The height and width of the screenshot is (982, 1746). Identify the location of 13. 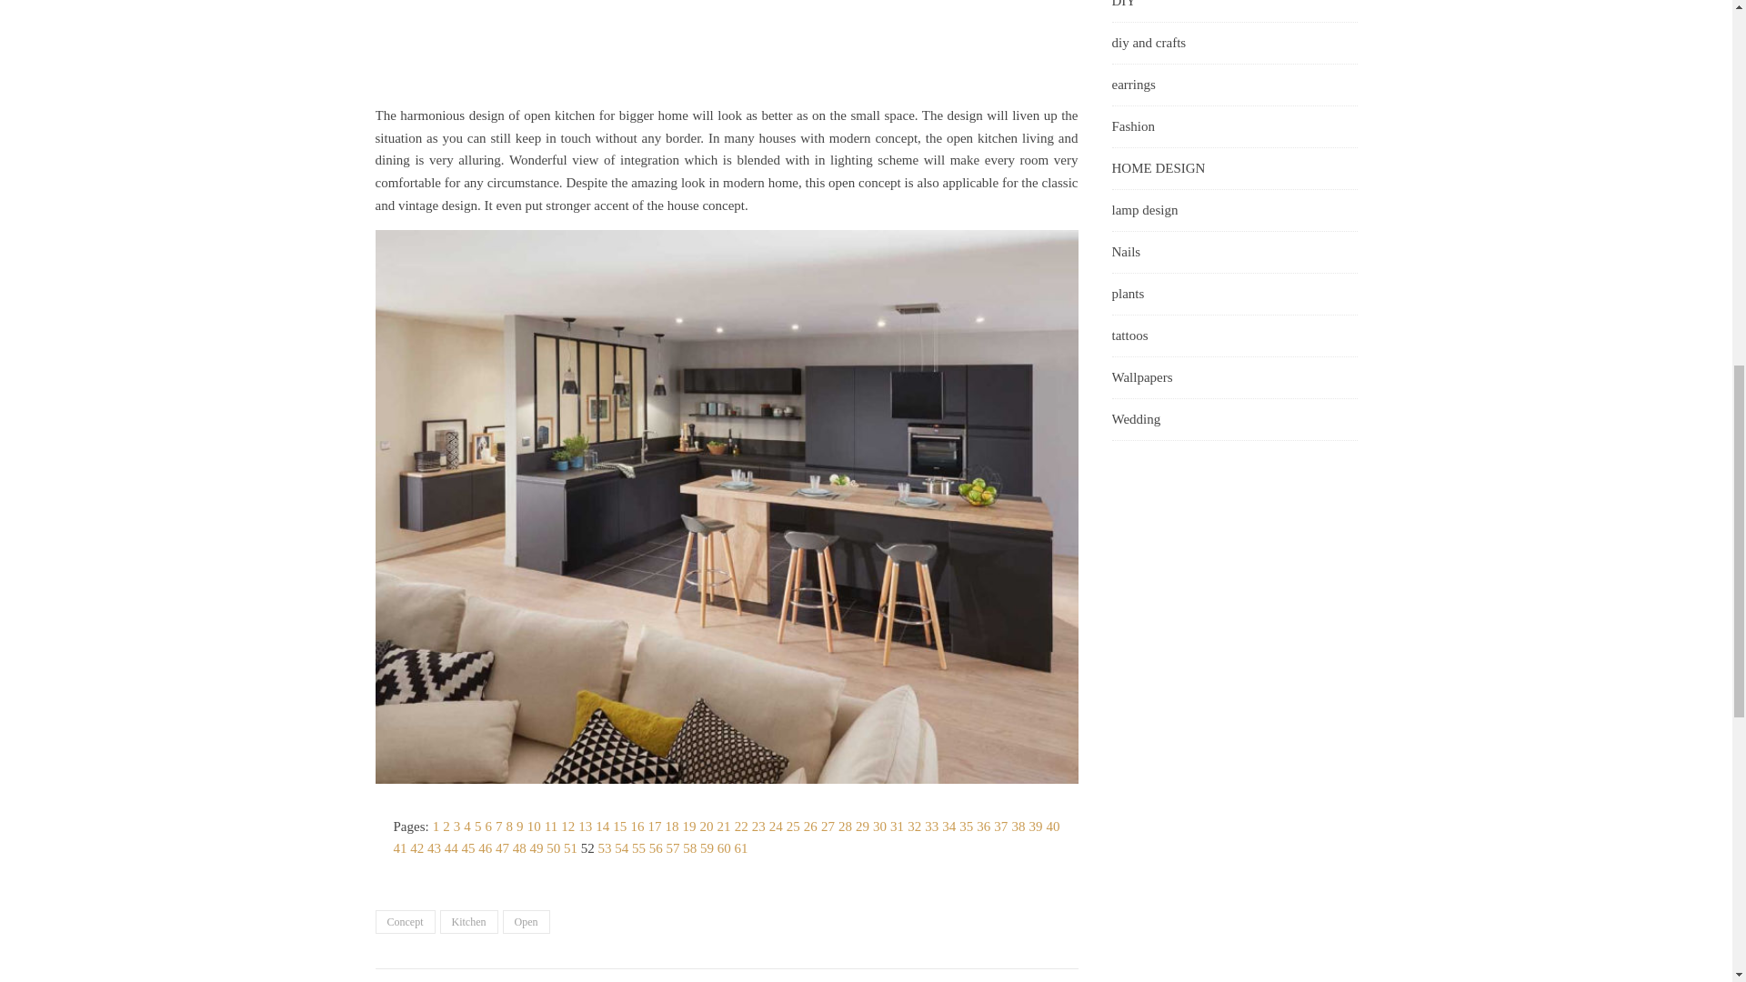
(584, 826).